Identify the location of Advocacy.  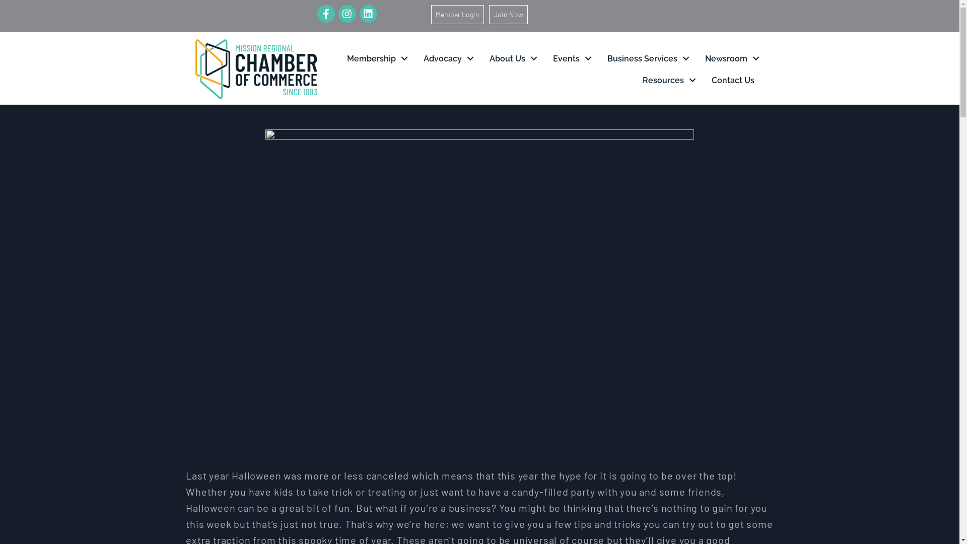
(446, 58).